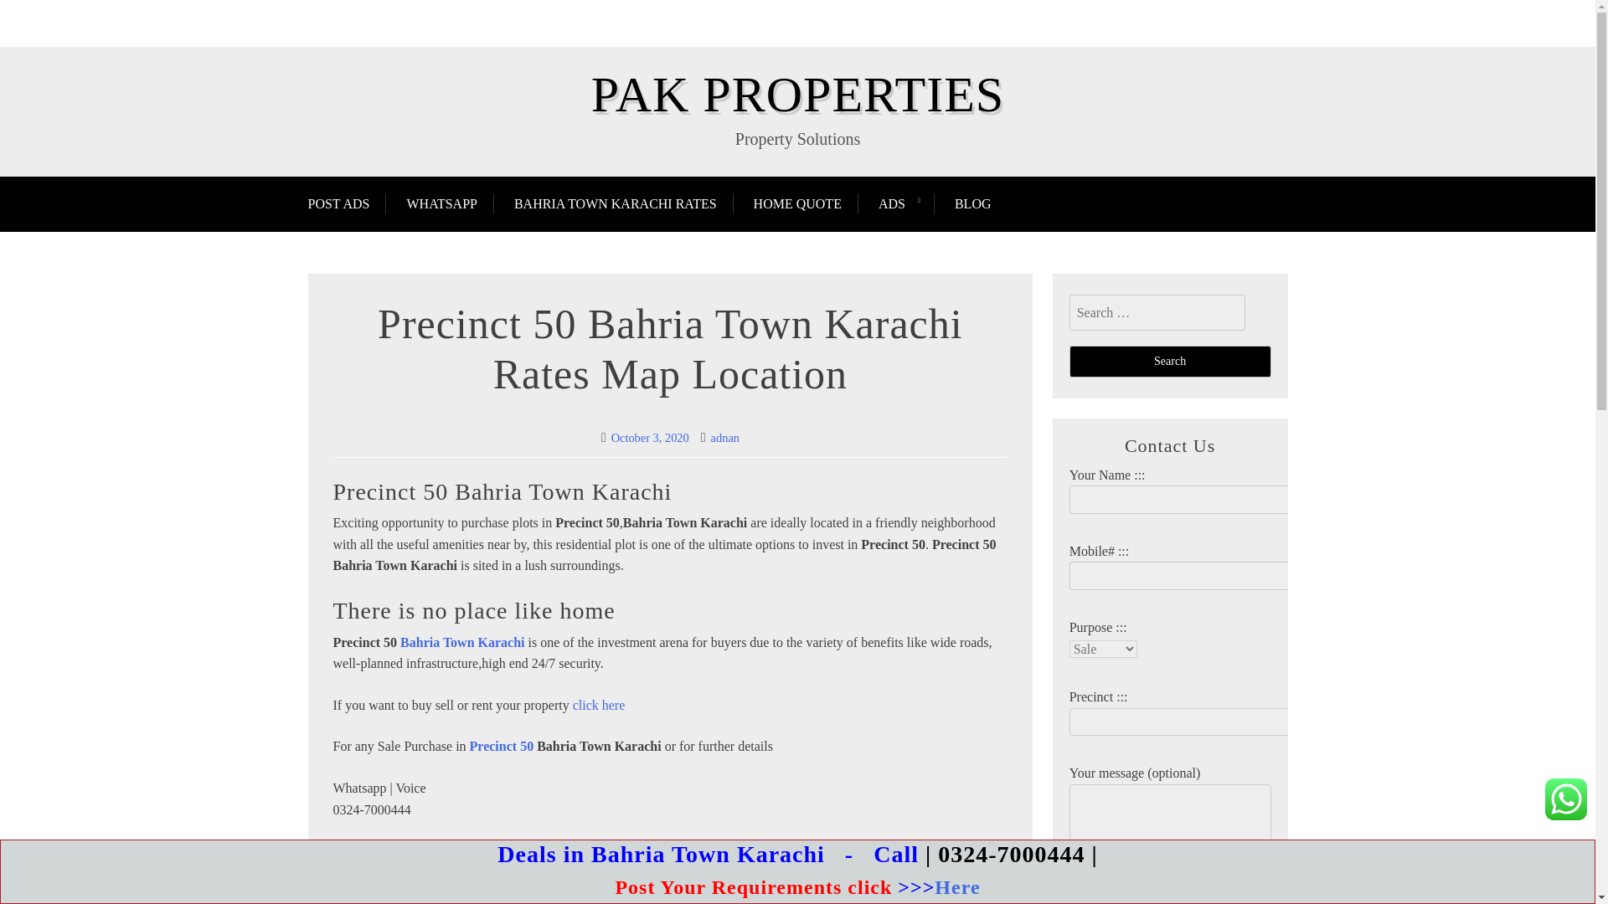 This screenshot has height=904, width=1608. What do you see at coordinates (797, 203) in the screenshot?
I see `HOME QUOTE` at bounding box center [797, 203].